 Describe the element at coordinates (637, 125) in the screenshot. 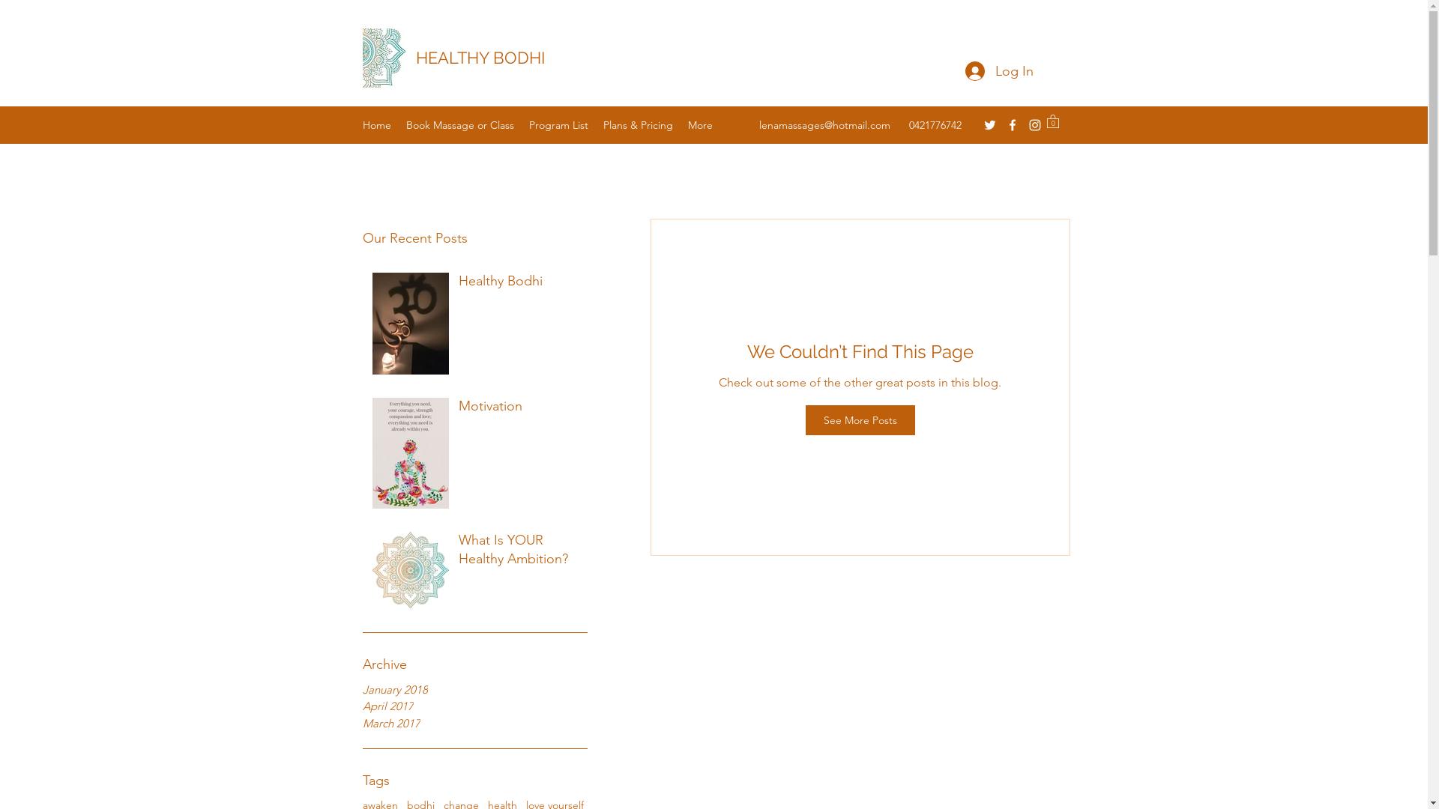

I see `Plans & Pricing` at that location.